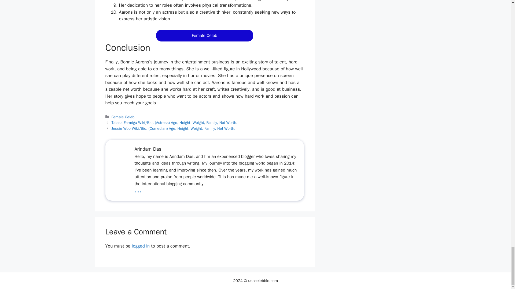 This screenshot has height=289, width=515. I want to click on logged in, so click(141, 246).